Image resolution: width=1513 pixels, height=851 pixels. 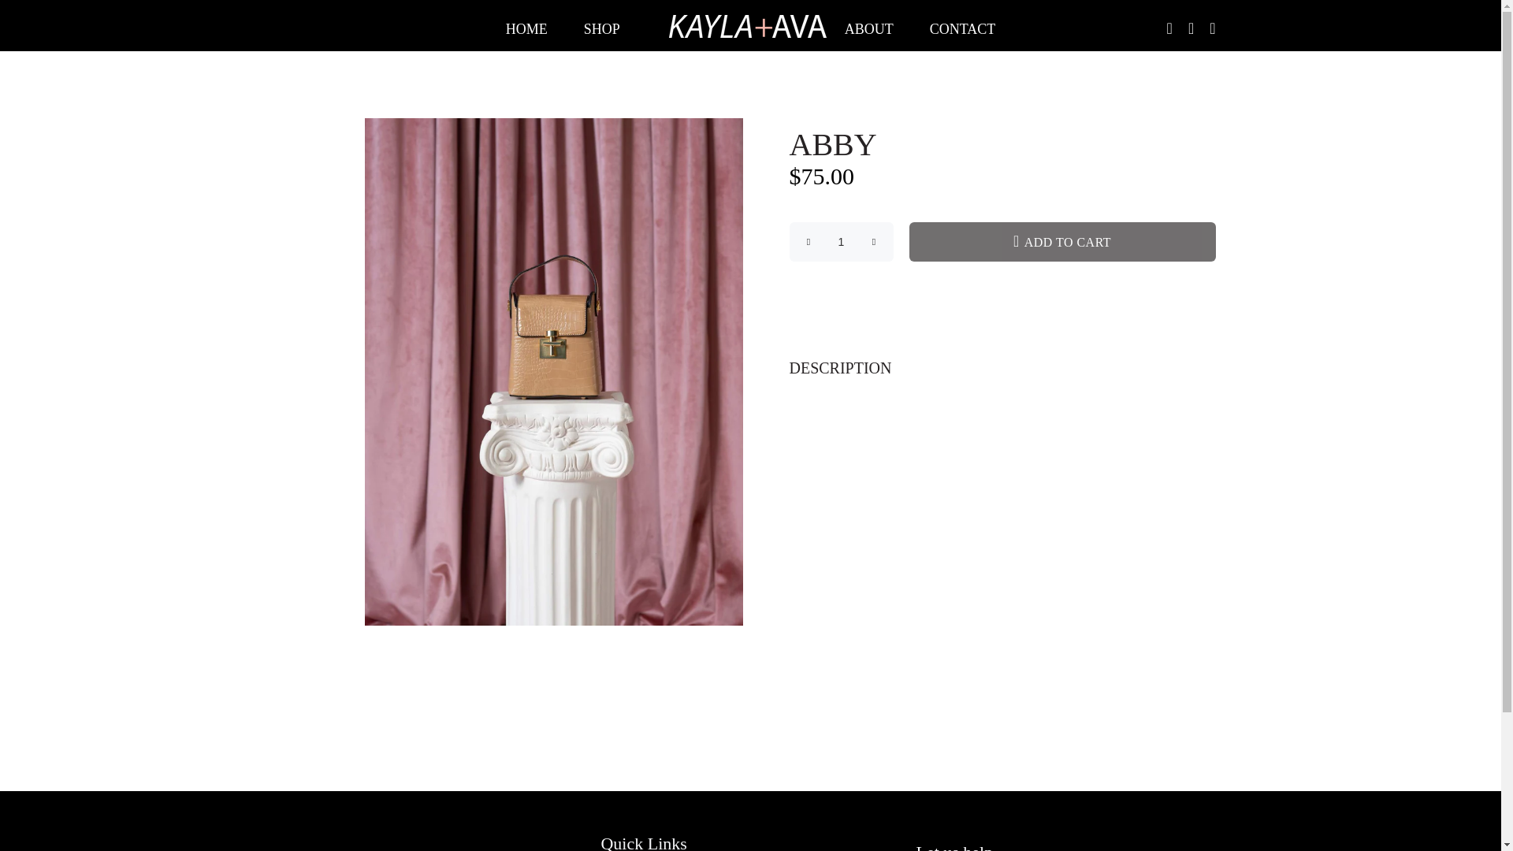 What do you see at coordinates (868, 30) in the screenshot?
I see `ABOUT` at bounding box center [868, 30].